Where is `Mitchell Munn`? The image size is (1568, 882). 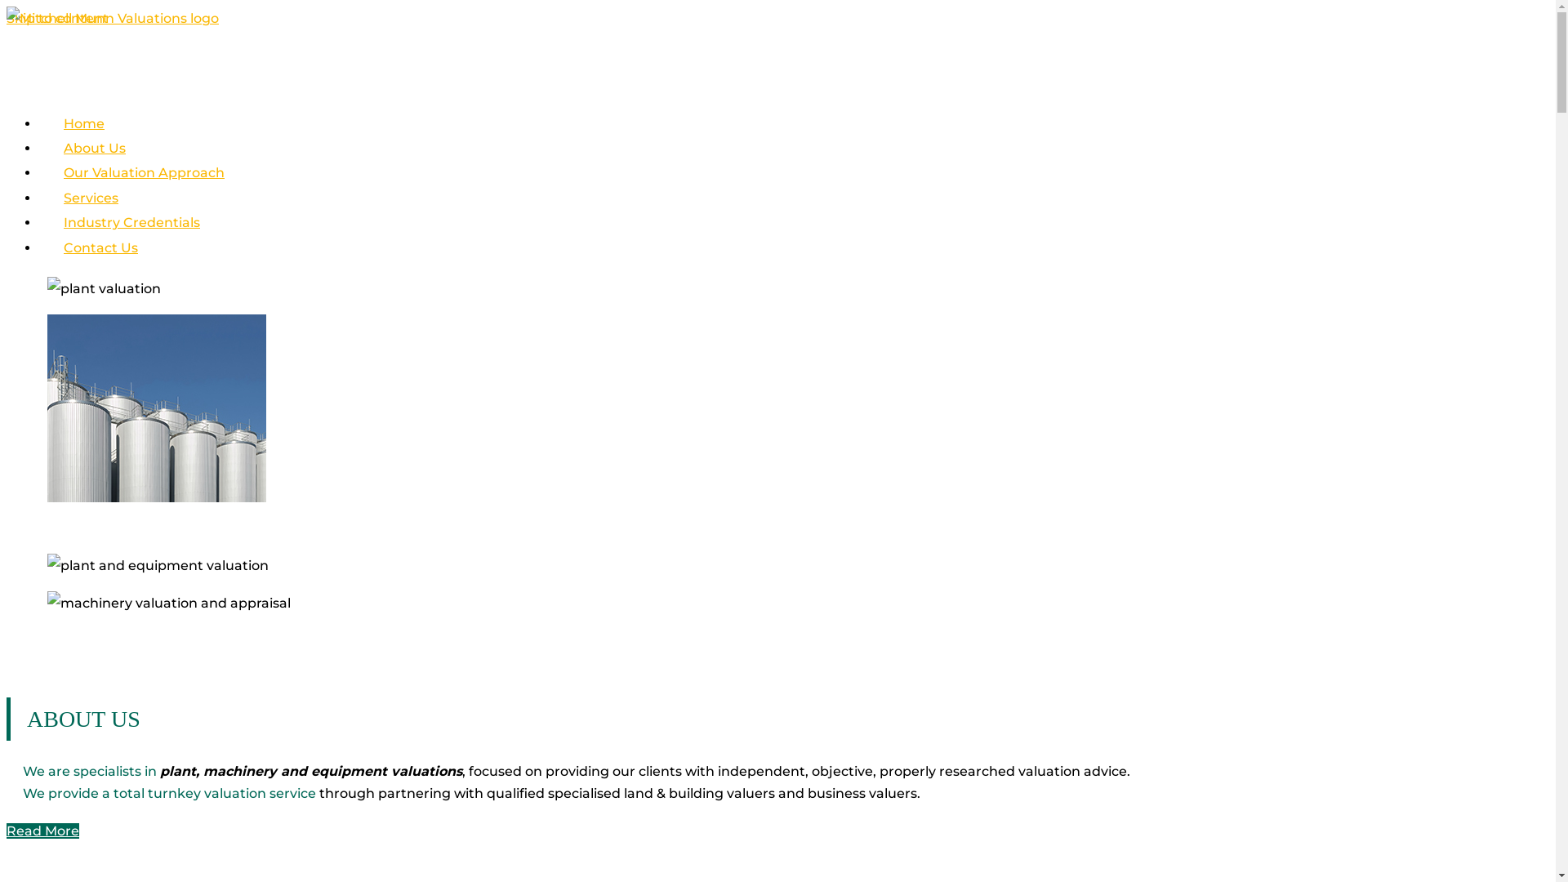 Mitchell Munn is located at coordinates (113, 18).